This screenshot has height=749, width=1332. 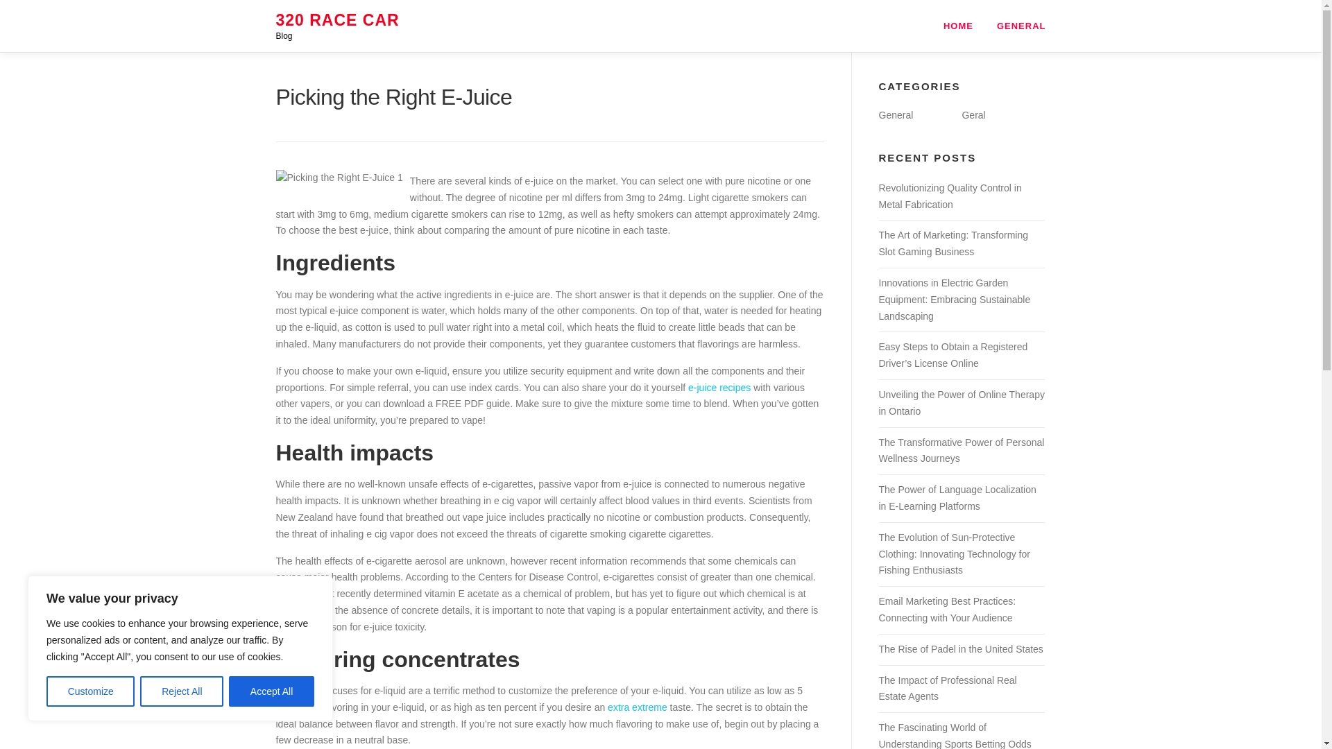 I want to click on 320 RACE CAR, so click(x=337, y=20).